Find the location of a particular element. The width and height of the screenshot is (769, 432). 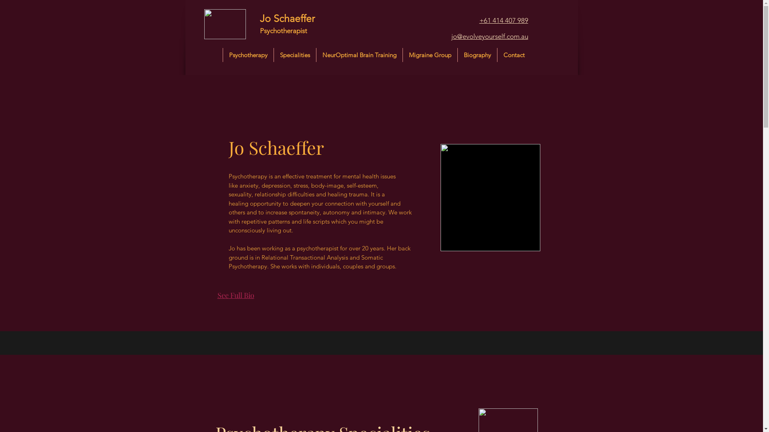

See Full Bio is located at coordinates (236, 295).